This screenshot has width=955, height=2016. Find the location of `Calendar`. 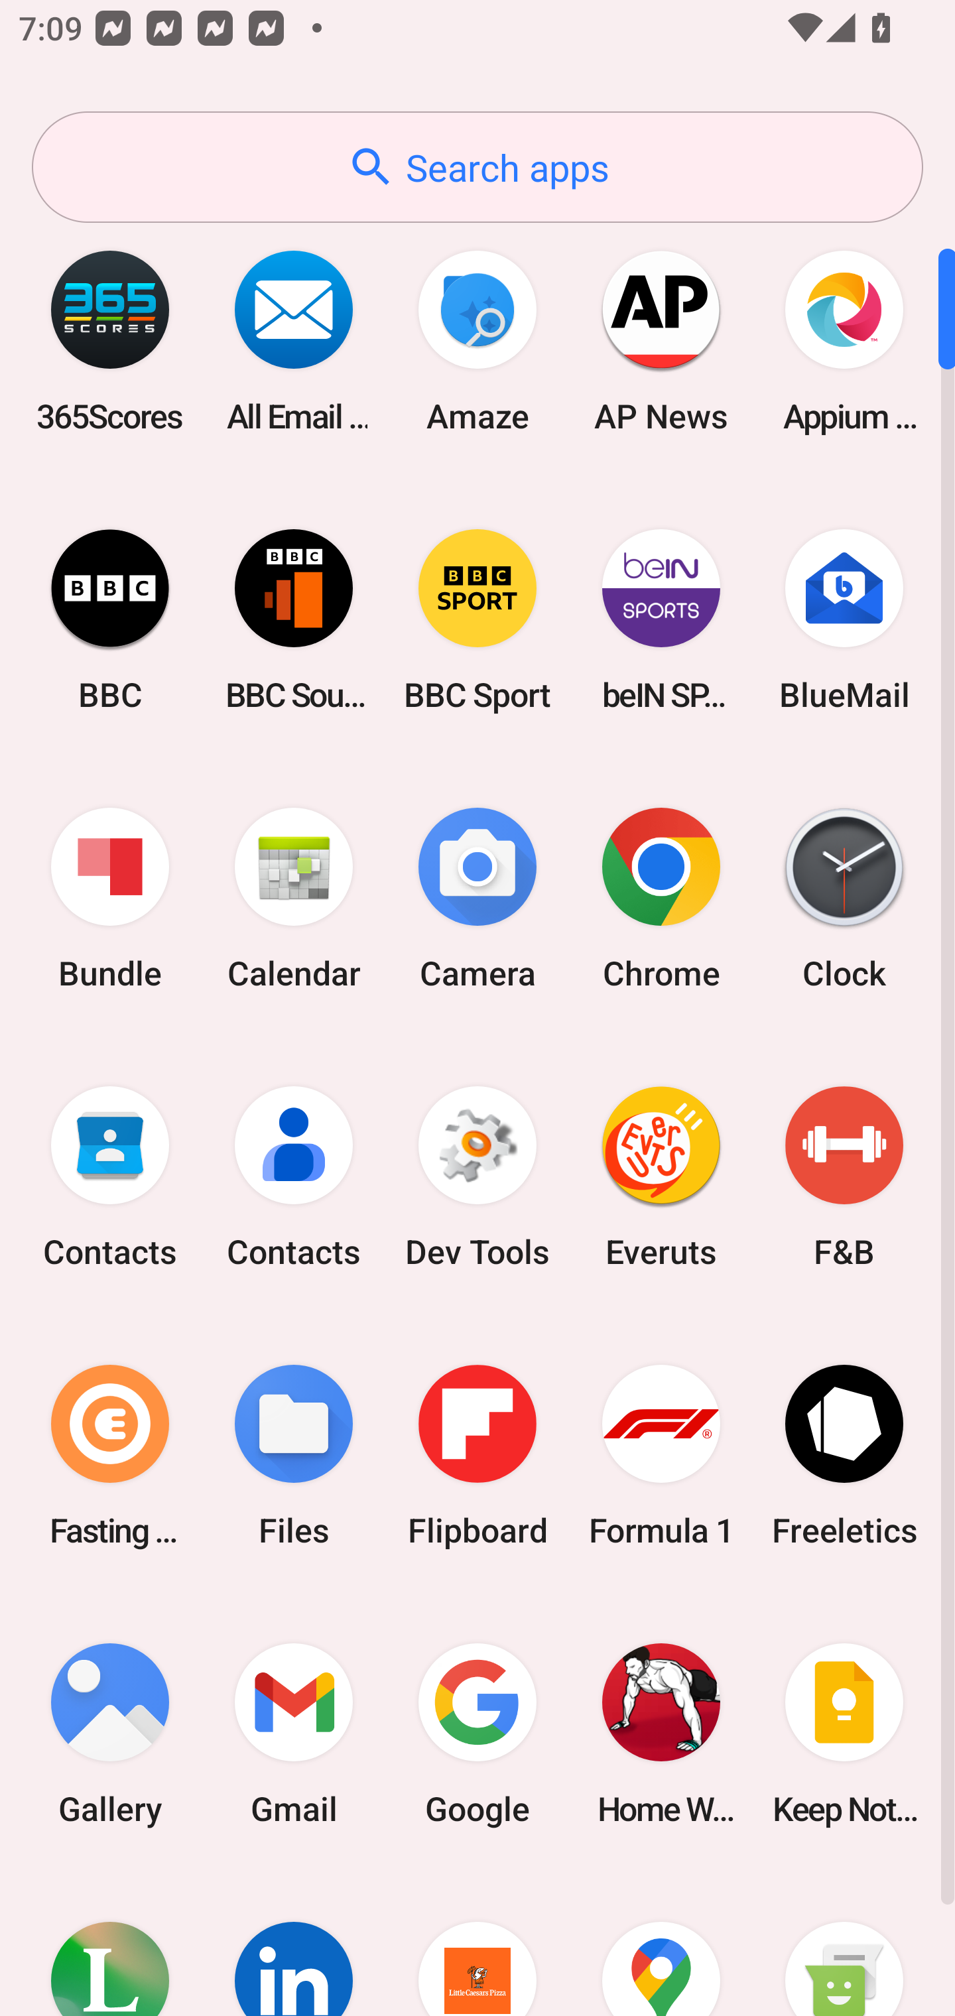

Calendar is located at coordinates (294, 899).